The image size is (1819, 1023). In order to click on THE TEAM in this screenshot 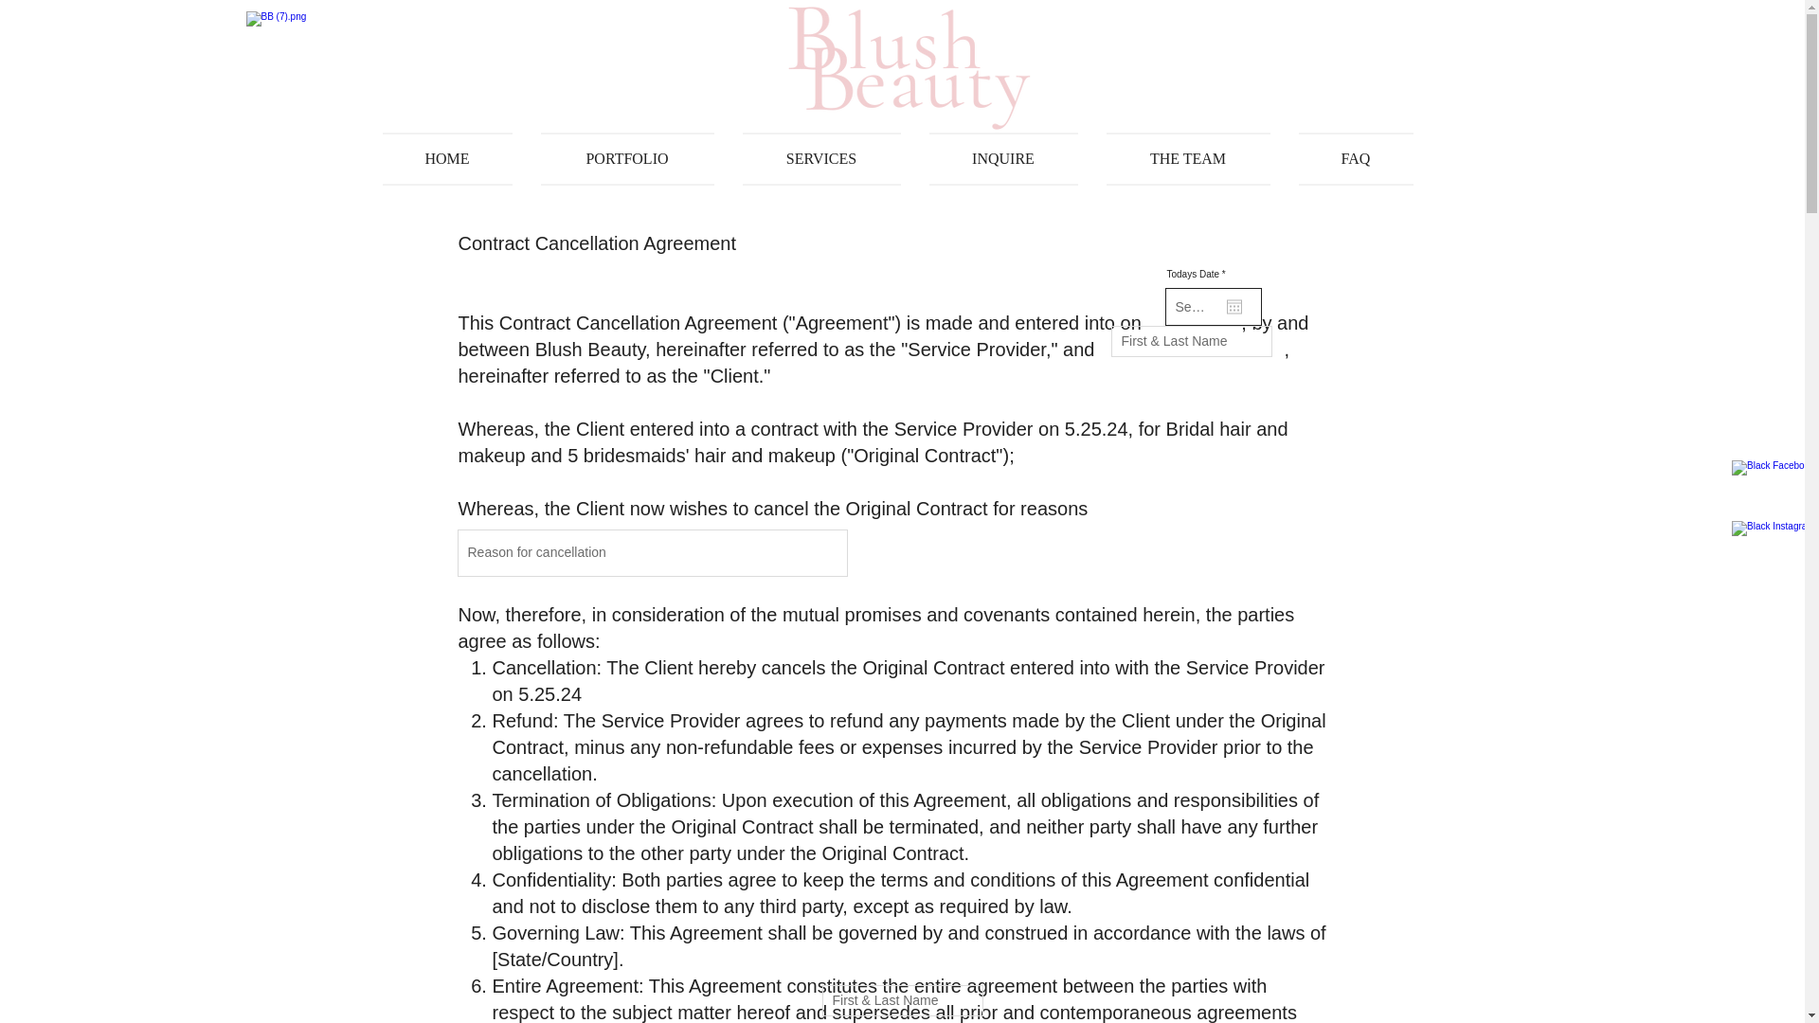, I will do `click(1188, 159)`.